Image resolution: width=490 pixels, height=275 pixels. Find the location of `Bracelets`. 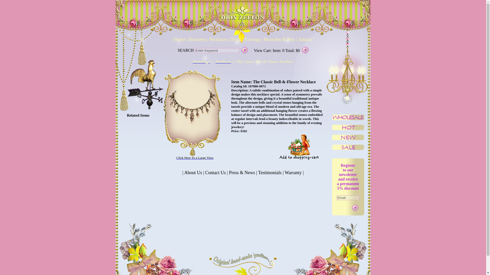

Bracelets is located at coordinates (197, 39).